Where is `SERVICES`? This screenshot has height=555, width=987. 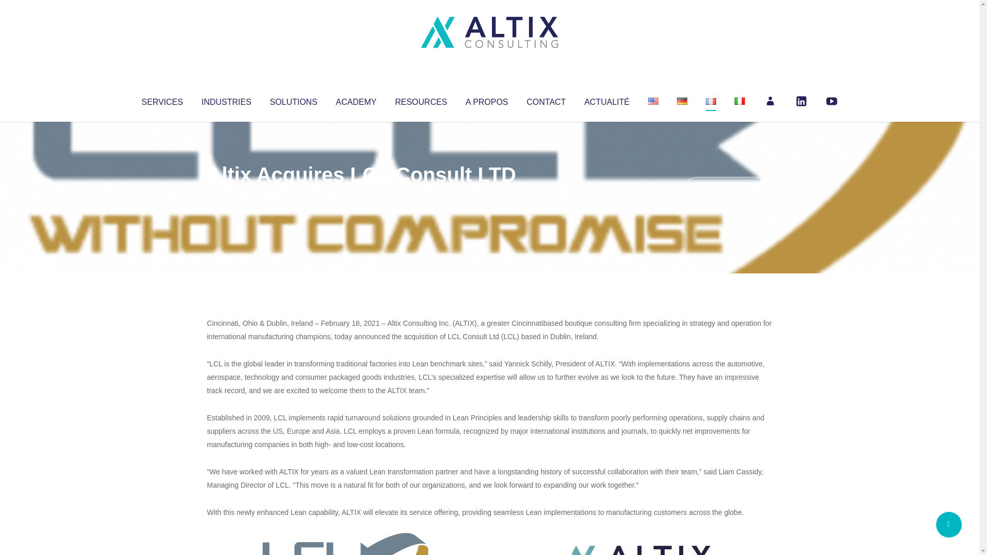 SERVICES is located at coordinates (161, 100).